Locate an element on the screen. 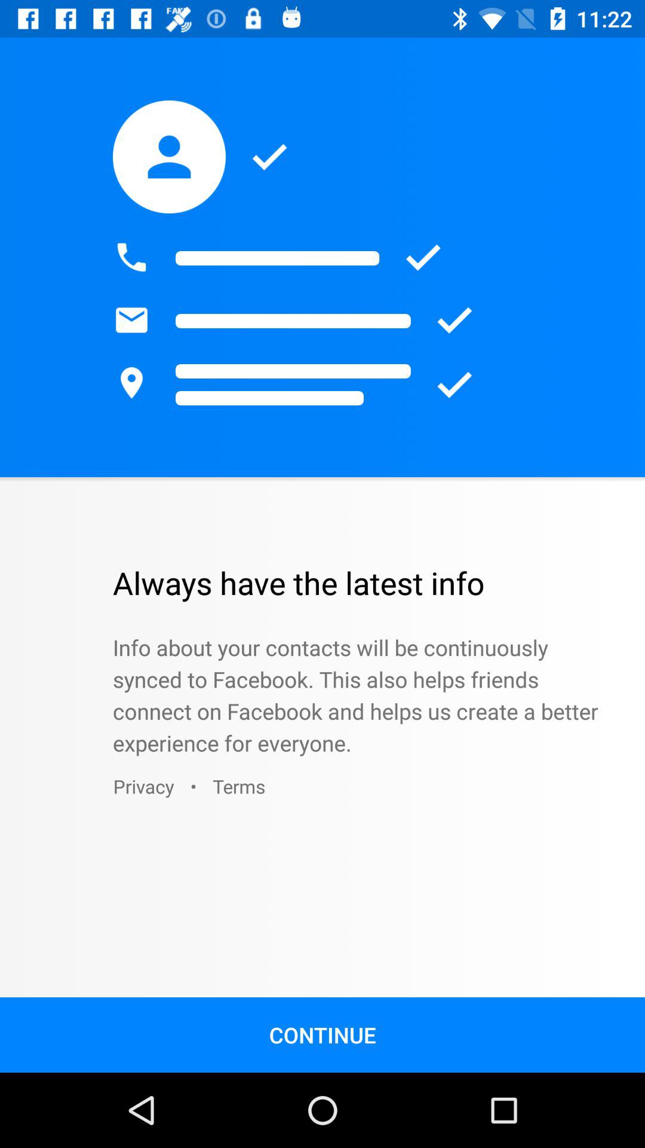 The image size is (645, 1148). flip to terms icon is located at coordinates (239, 786).